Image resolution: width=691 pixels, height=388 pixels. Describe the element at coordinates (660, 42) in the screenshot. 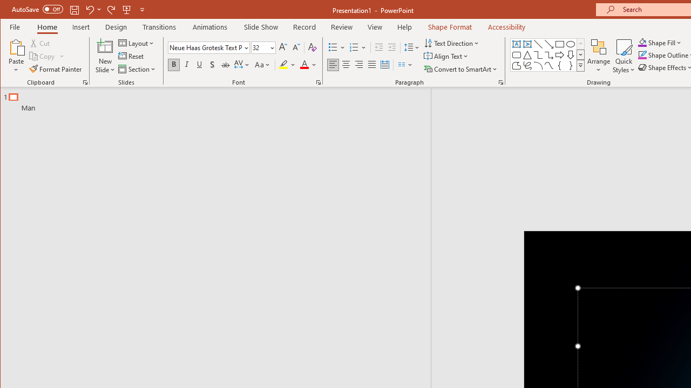

I see `Shape Fill` at that location.